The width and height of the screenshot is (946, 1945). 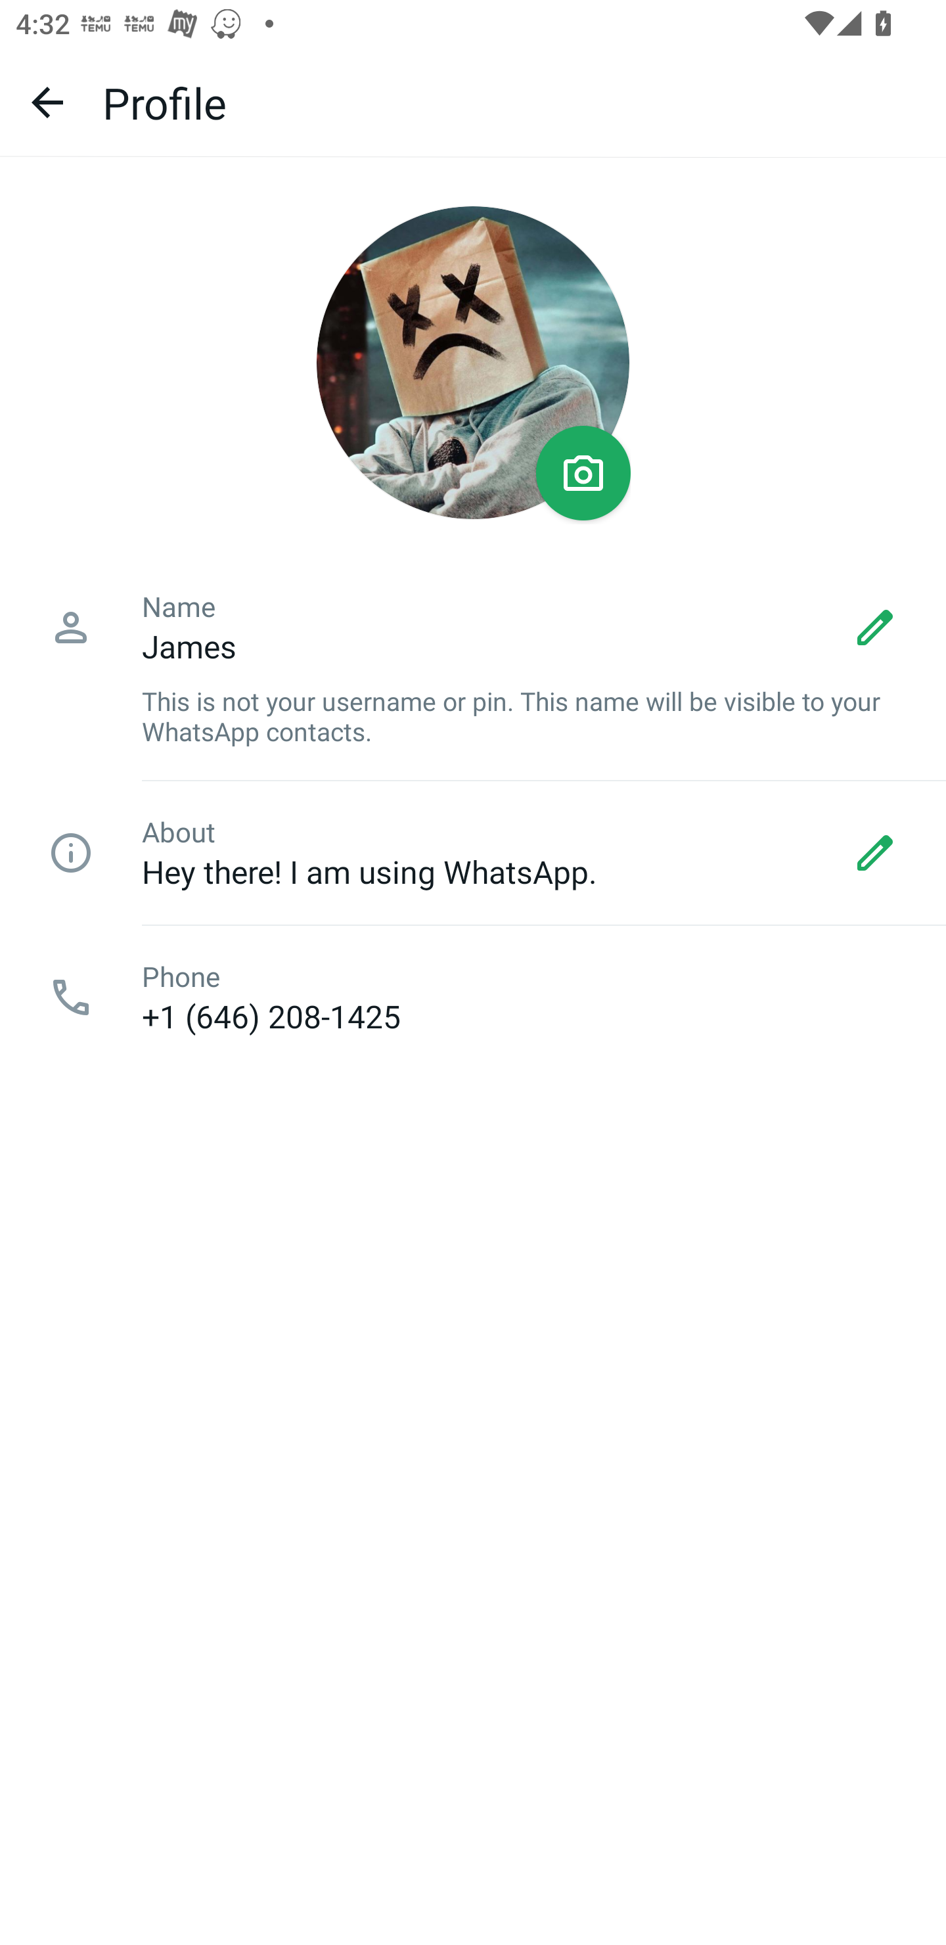 What do you see at coordinates (583, 473) in the screenshot?
I see `Edit photo` at bounding box center [583, 473].